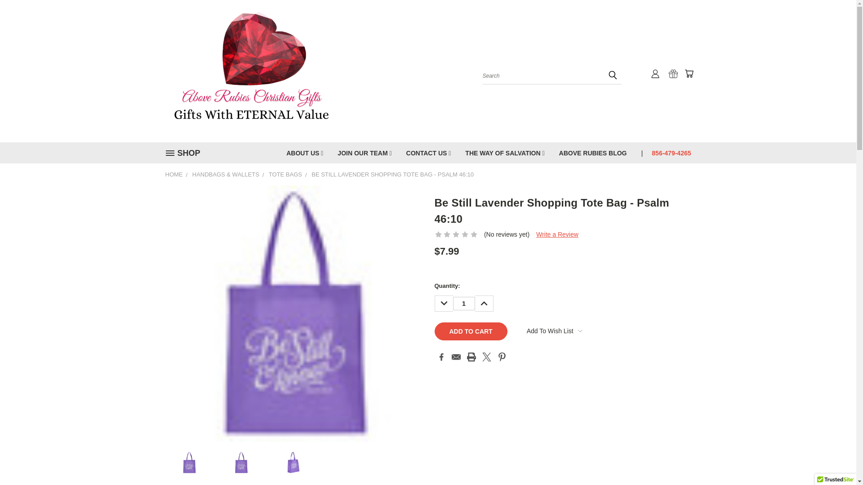 Image resolution: width=863 pixels, height=485 pixels. I want to click on Pinterest, so click(502, 357).